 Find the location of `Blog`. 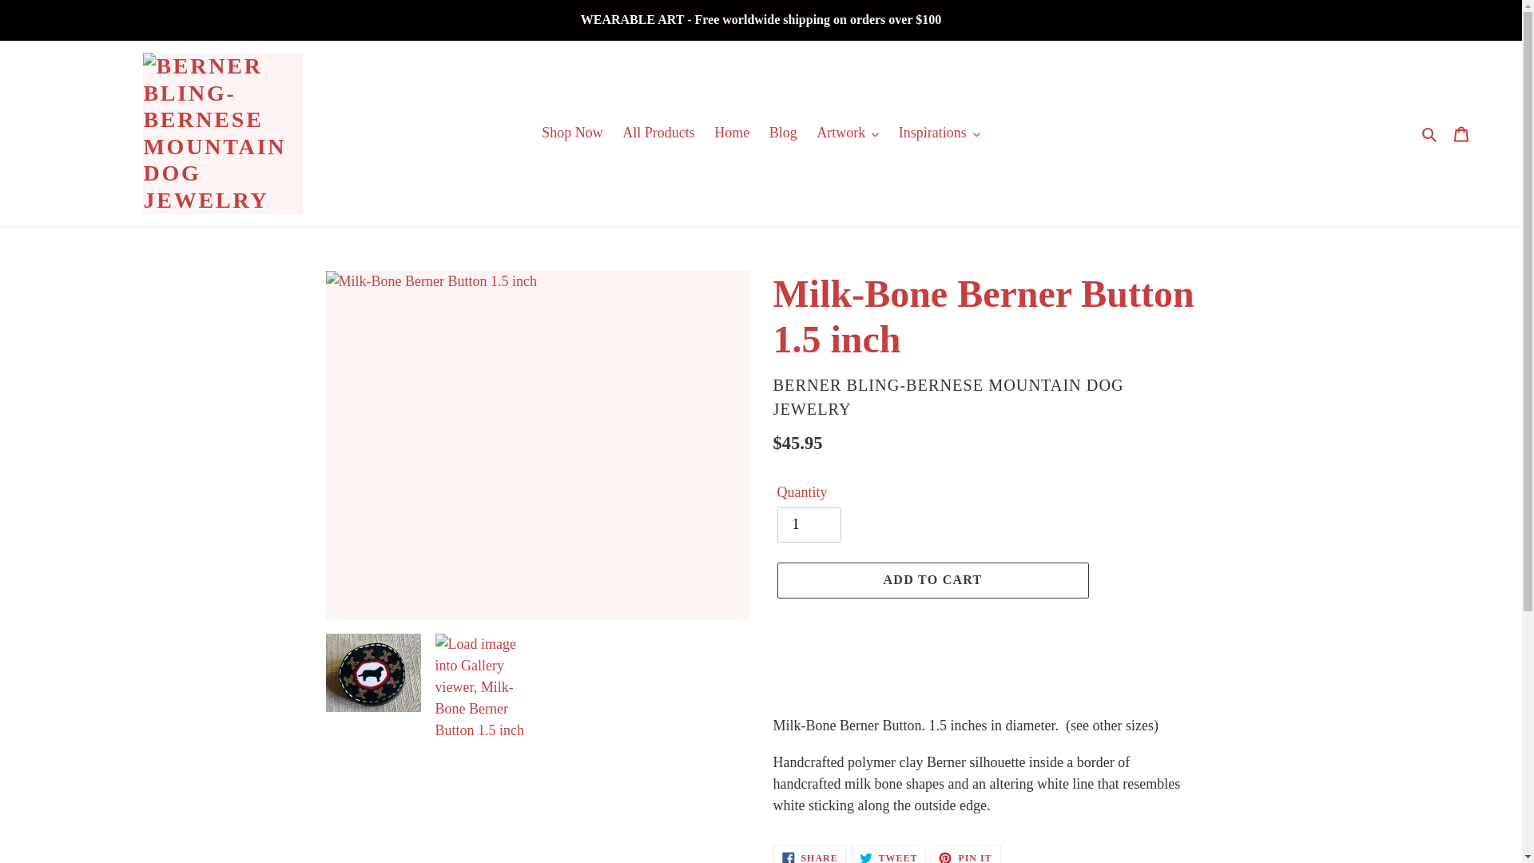

Blog is located at coordinates (783, 133).